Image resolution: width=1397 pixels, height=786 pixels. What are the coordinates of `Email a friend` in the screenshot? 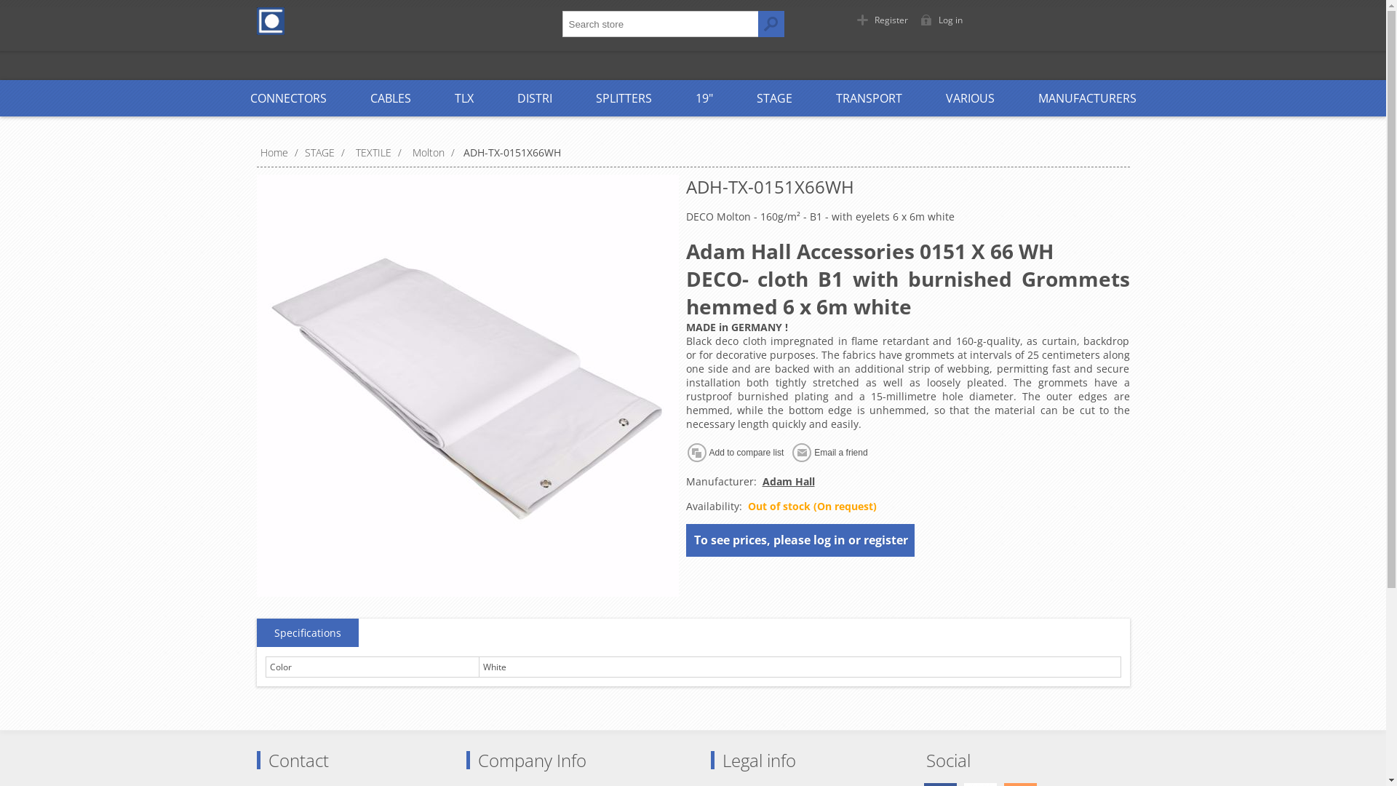 It's located at (832, 453).